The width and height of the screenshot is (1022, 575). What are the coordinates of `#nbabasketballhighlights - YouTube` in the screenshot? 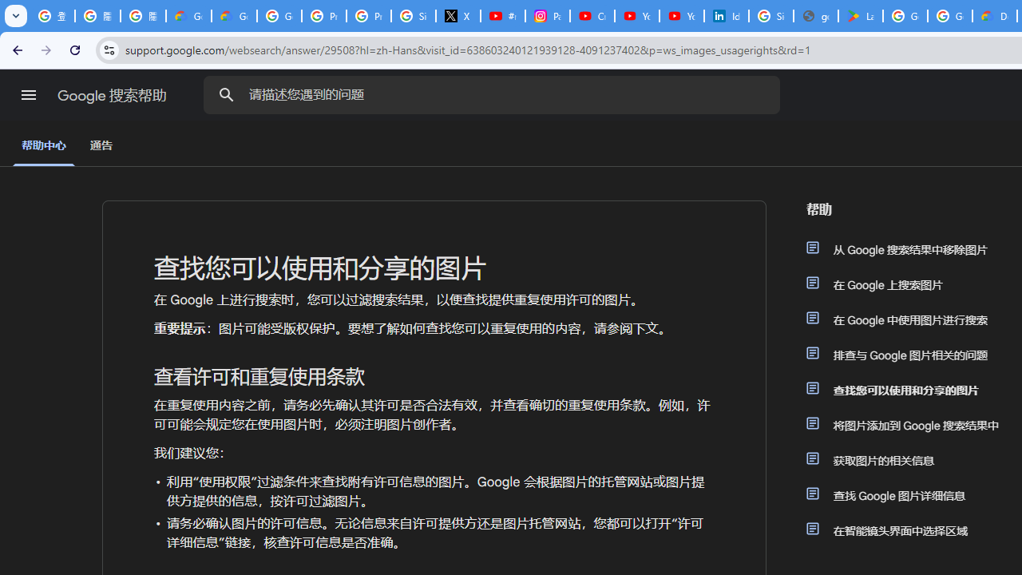 It's located at (502, 16).